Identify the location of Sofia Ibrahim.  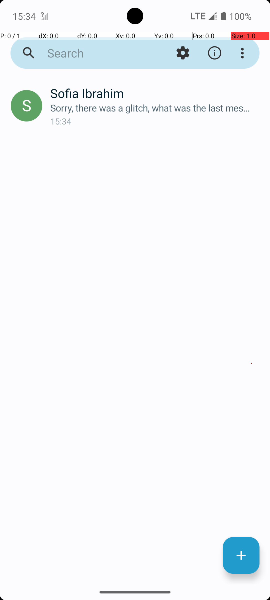
(156, 93).